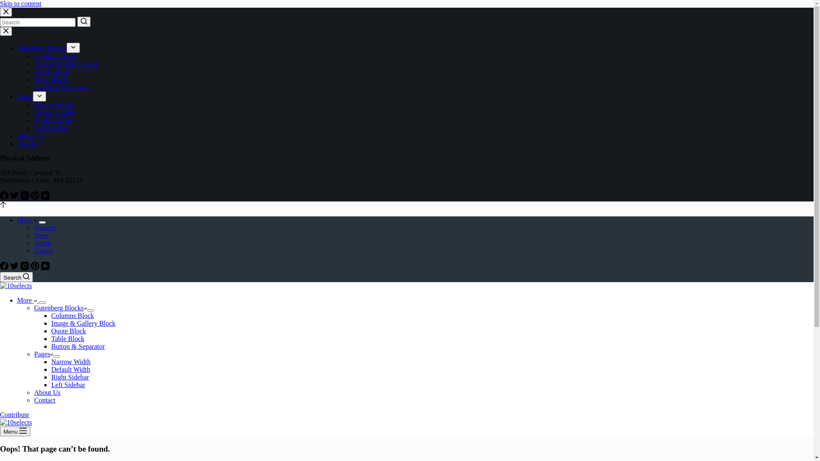 The width and height of the screenshot is (820, 461). I want to click on Skip to content, so click(20, 3).